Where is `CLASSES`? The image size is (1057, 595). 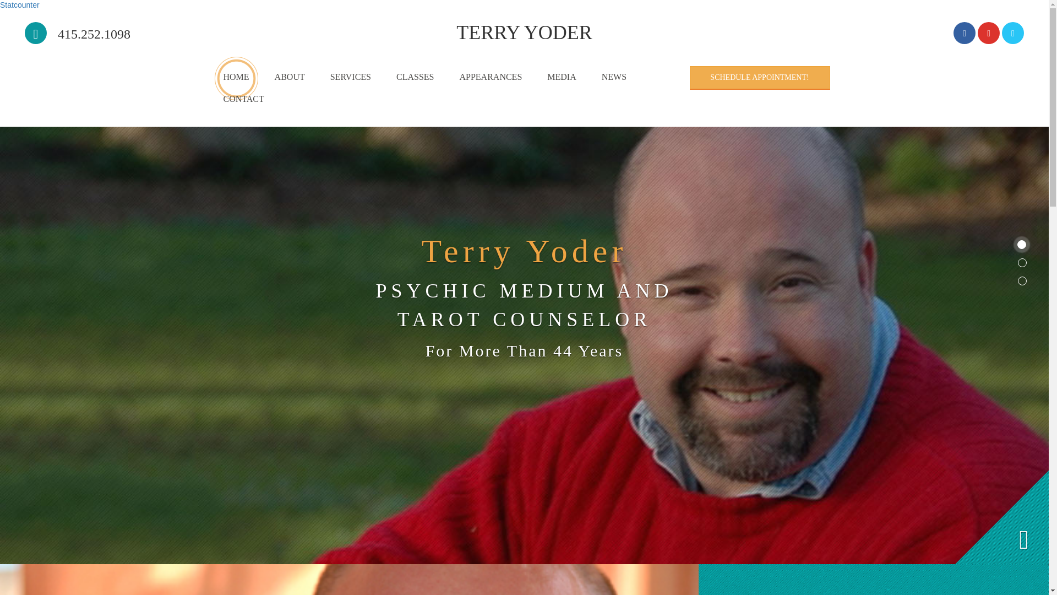
CLASSES is located at coordinates (415, 77).